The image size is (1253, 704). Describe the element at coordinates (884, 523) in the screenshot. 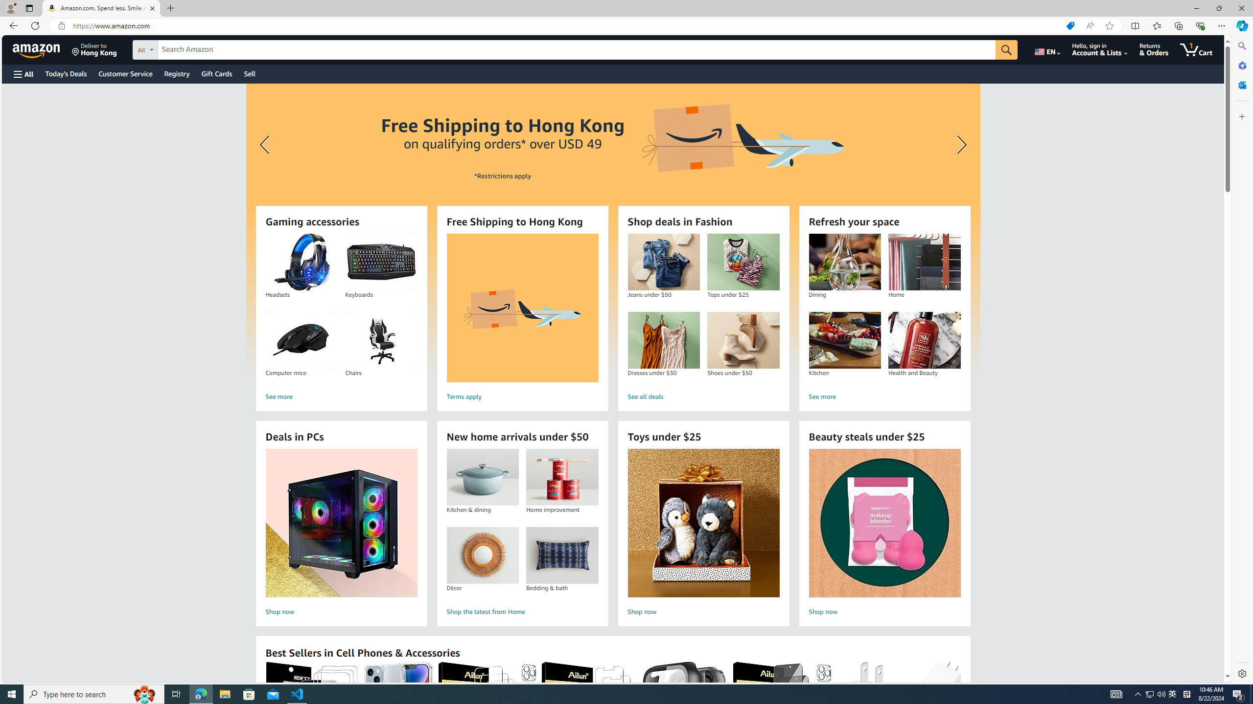

I see `Beauty steals under $25` at that location.